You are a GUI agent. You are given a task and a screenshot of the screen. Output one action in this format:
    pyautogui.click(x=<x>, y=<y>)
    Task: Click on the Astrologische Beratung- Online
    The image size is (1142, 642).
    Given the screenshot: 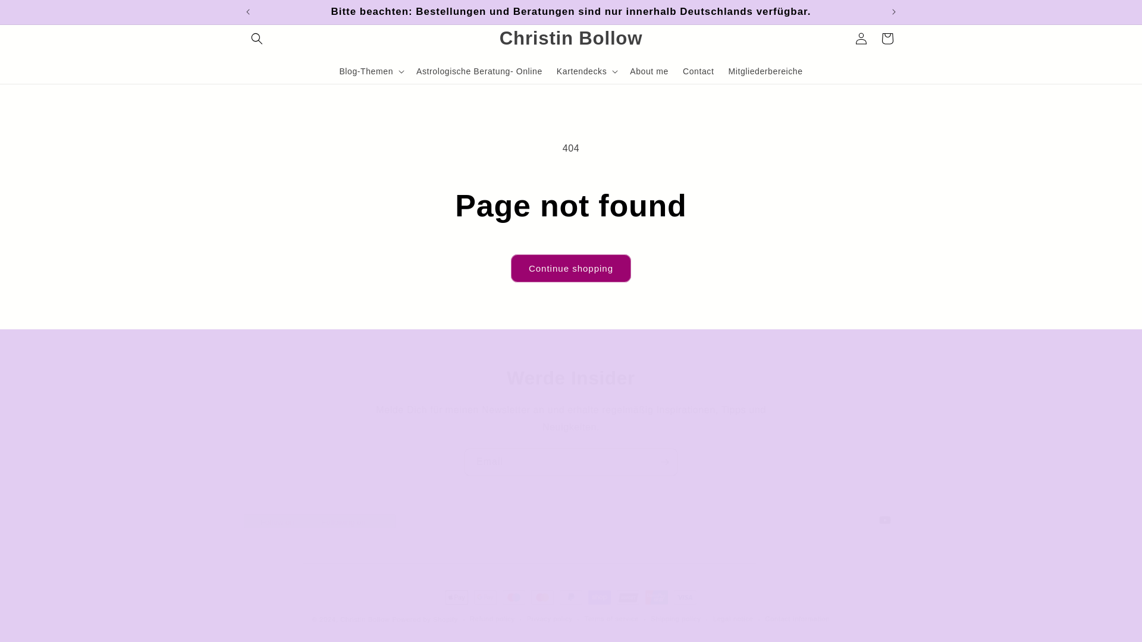 What is the action you would take?
    pyautogui.click(x=479, y=71)
    